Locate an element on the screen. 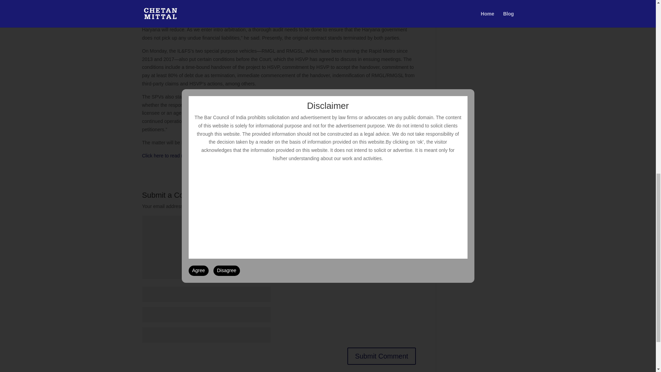 The height and width of the screenshot is (372, 661). Click here to read more is located at coordinates (167, 156).